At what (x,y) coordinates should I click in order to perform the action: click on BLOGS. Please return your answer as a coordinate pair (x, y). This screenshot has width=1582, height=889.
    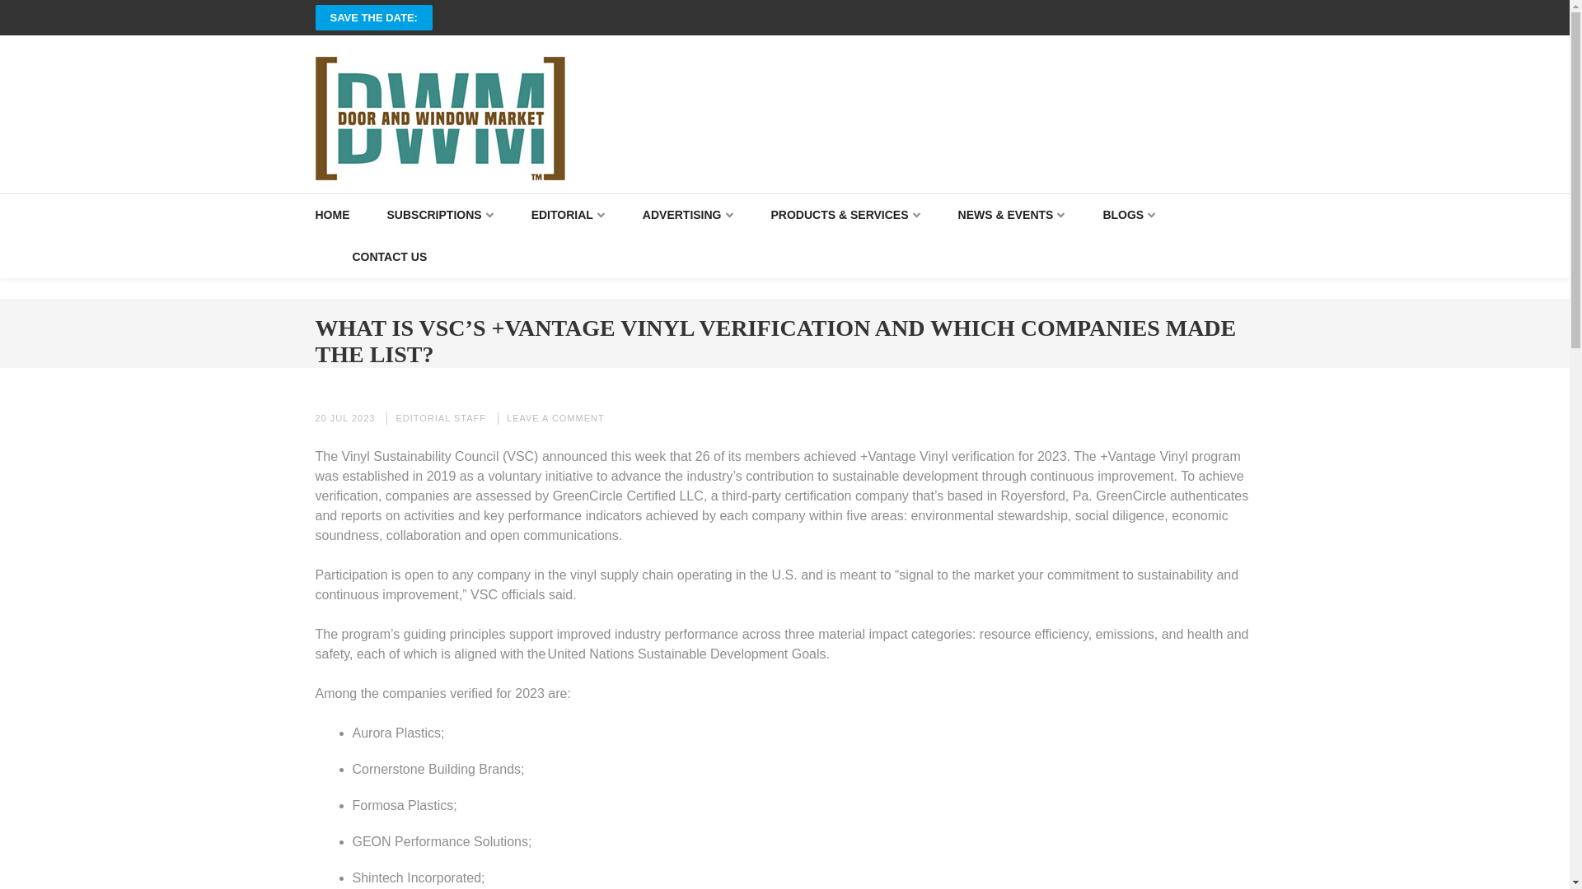
    Looking at the image, I should click on (1129, 216).